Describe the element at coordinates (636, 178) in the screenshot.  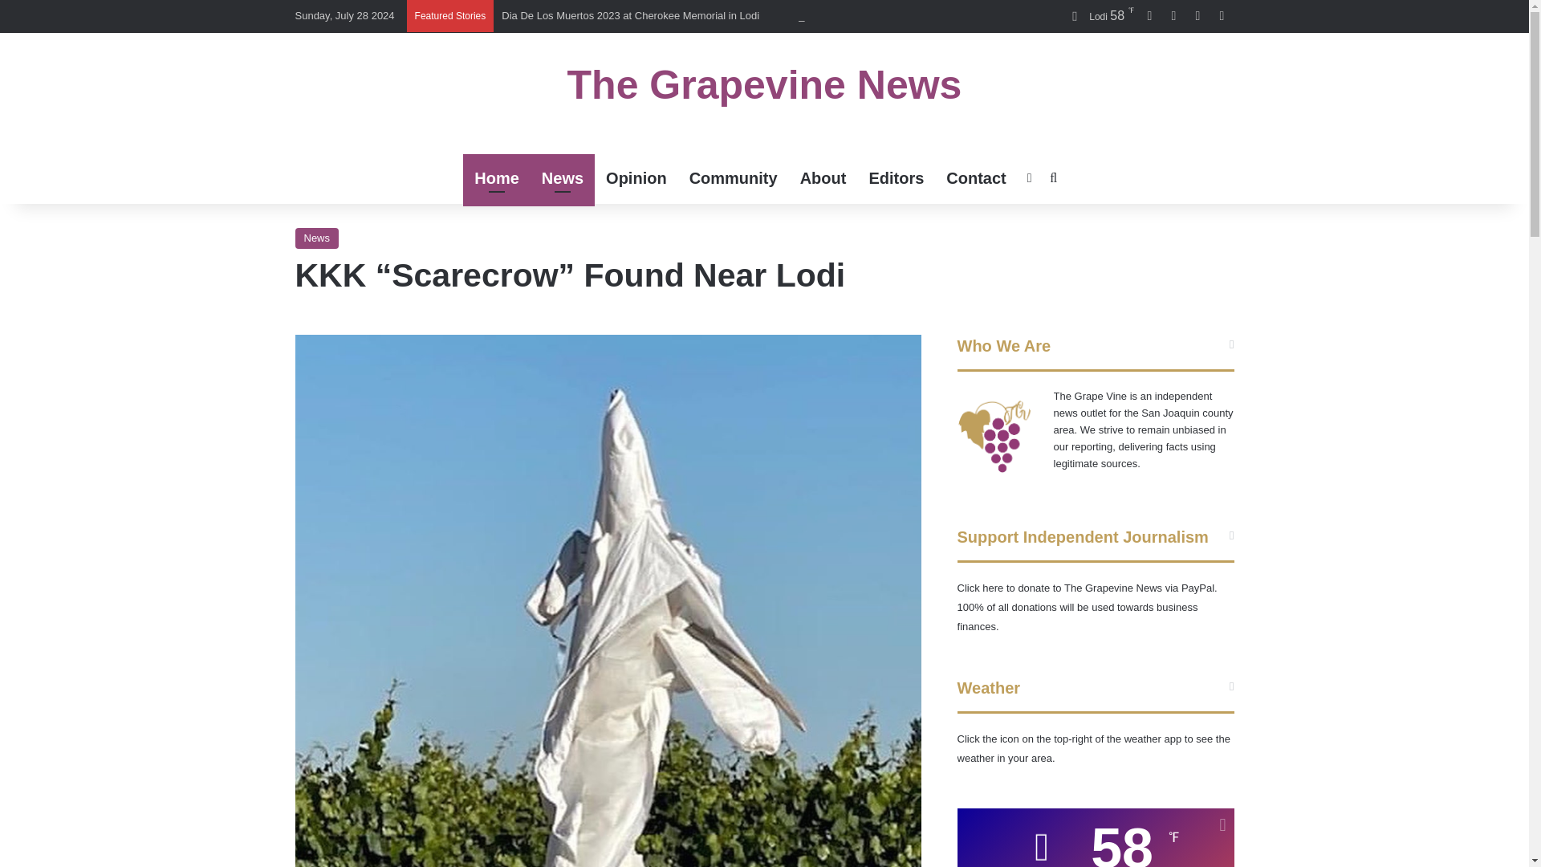
I see `Opinion` at that location.